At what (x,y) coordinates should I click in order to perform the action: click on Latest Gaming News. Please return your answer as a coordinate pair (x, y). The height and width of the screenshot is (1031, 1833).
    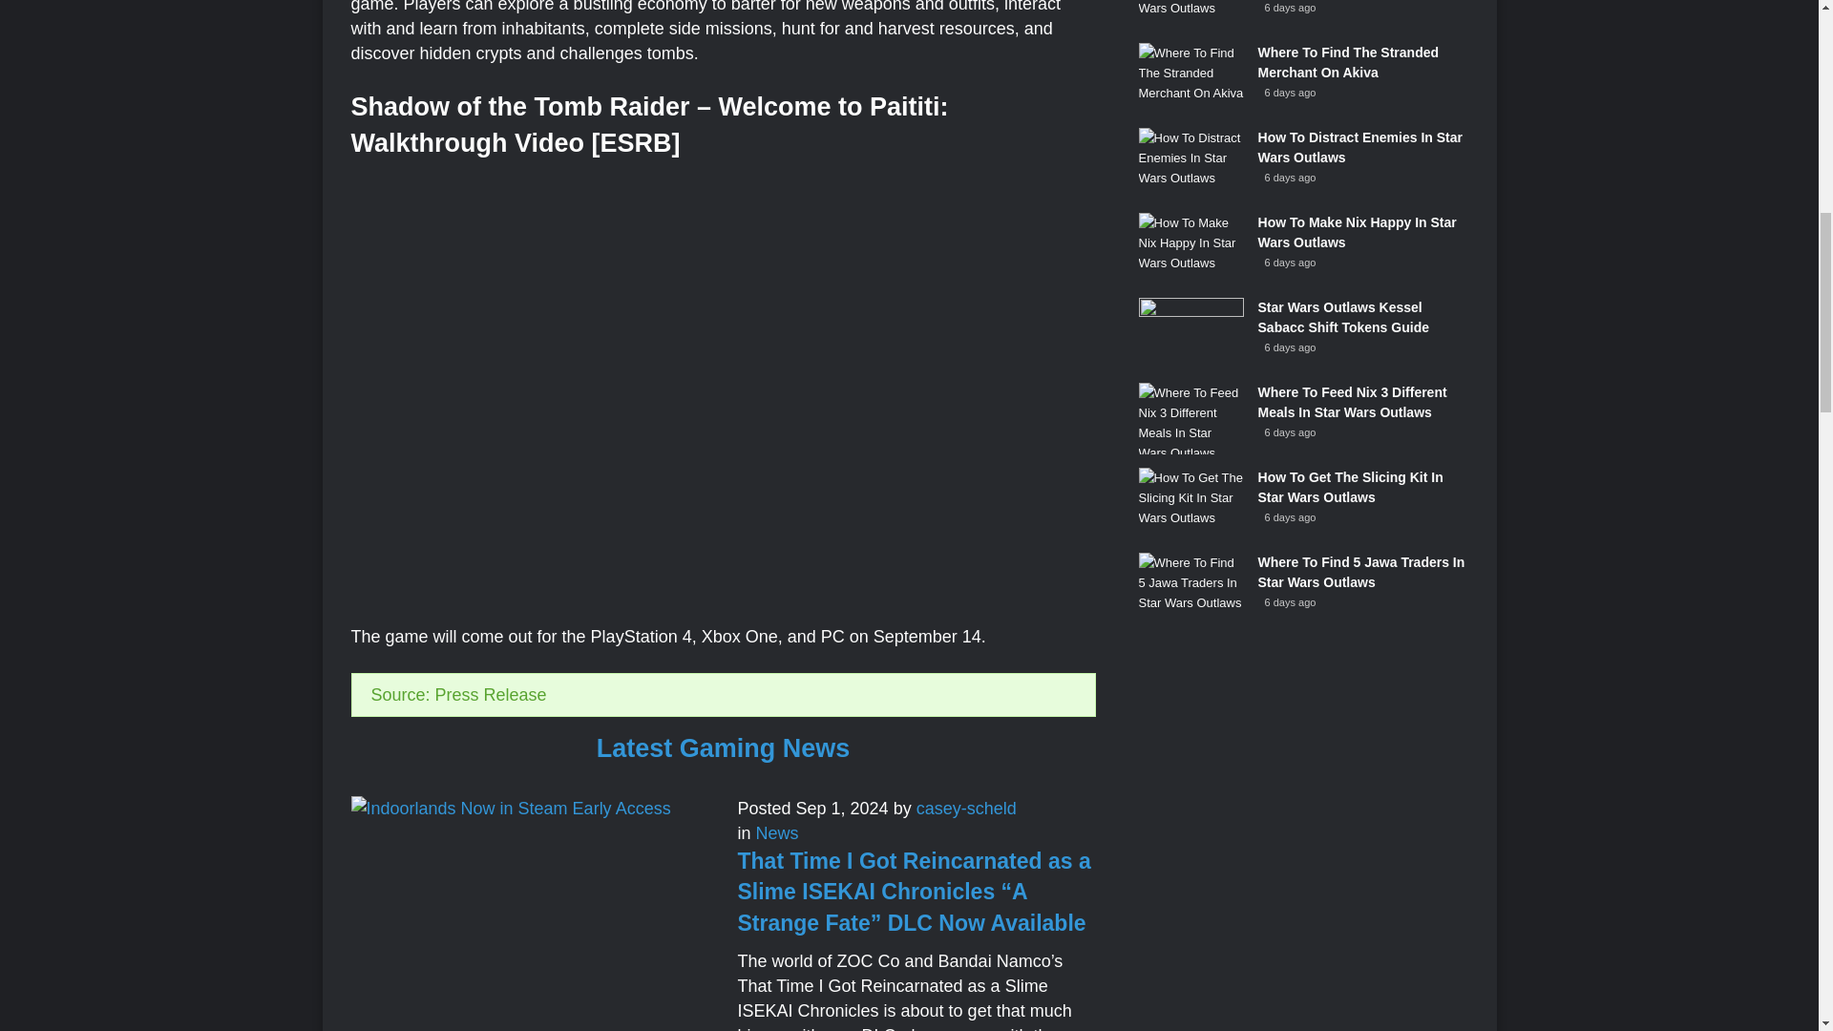
    Looking at the image, I should click on (724, 748).